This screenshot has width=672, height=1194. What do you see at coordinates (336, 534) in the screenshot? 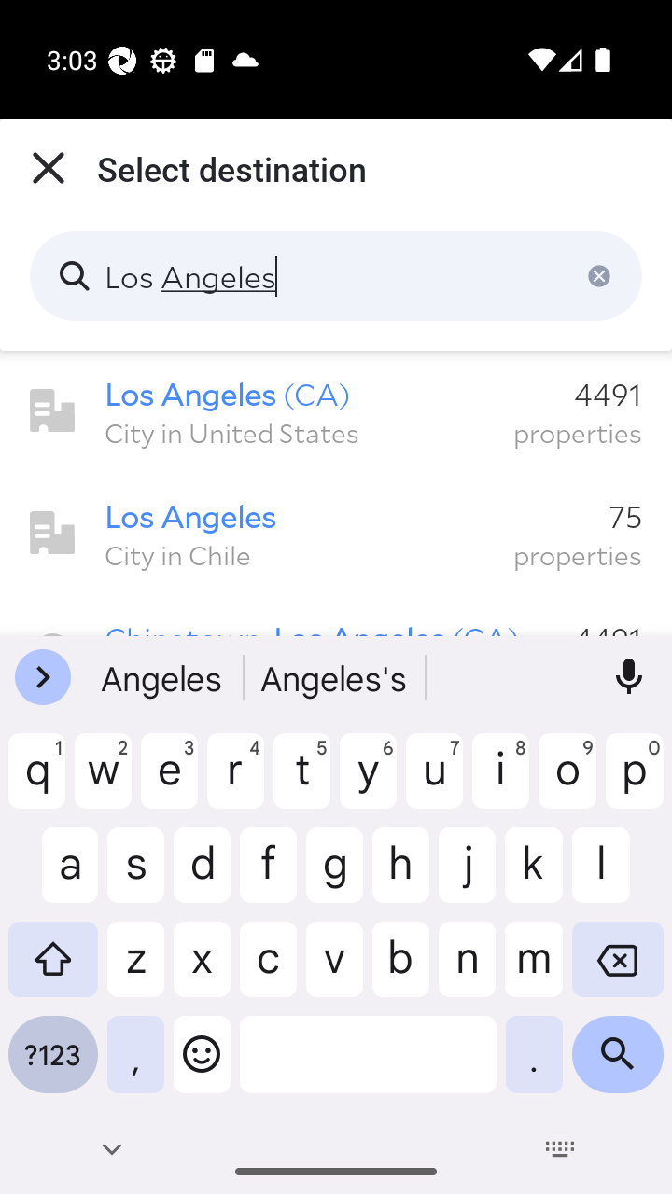
I see `Los Angeles 75 City in Chile properties` at bounding box center [336, 534].